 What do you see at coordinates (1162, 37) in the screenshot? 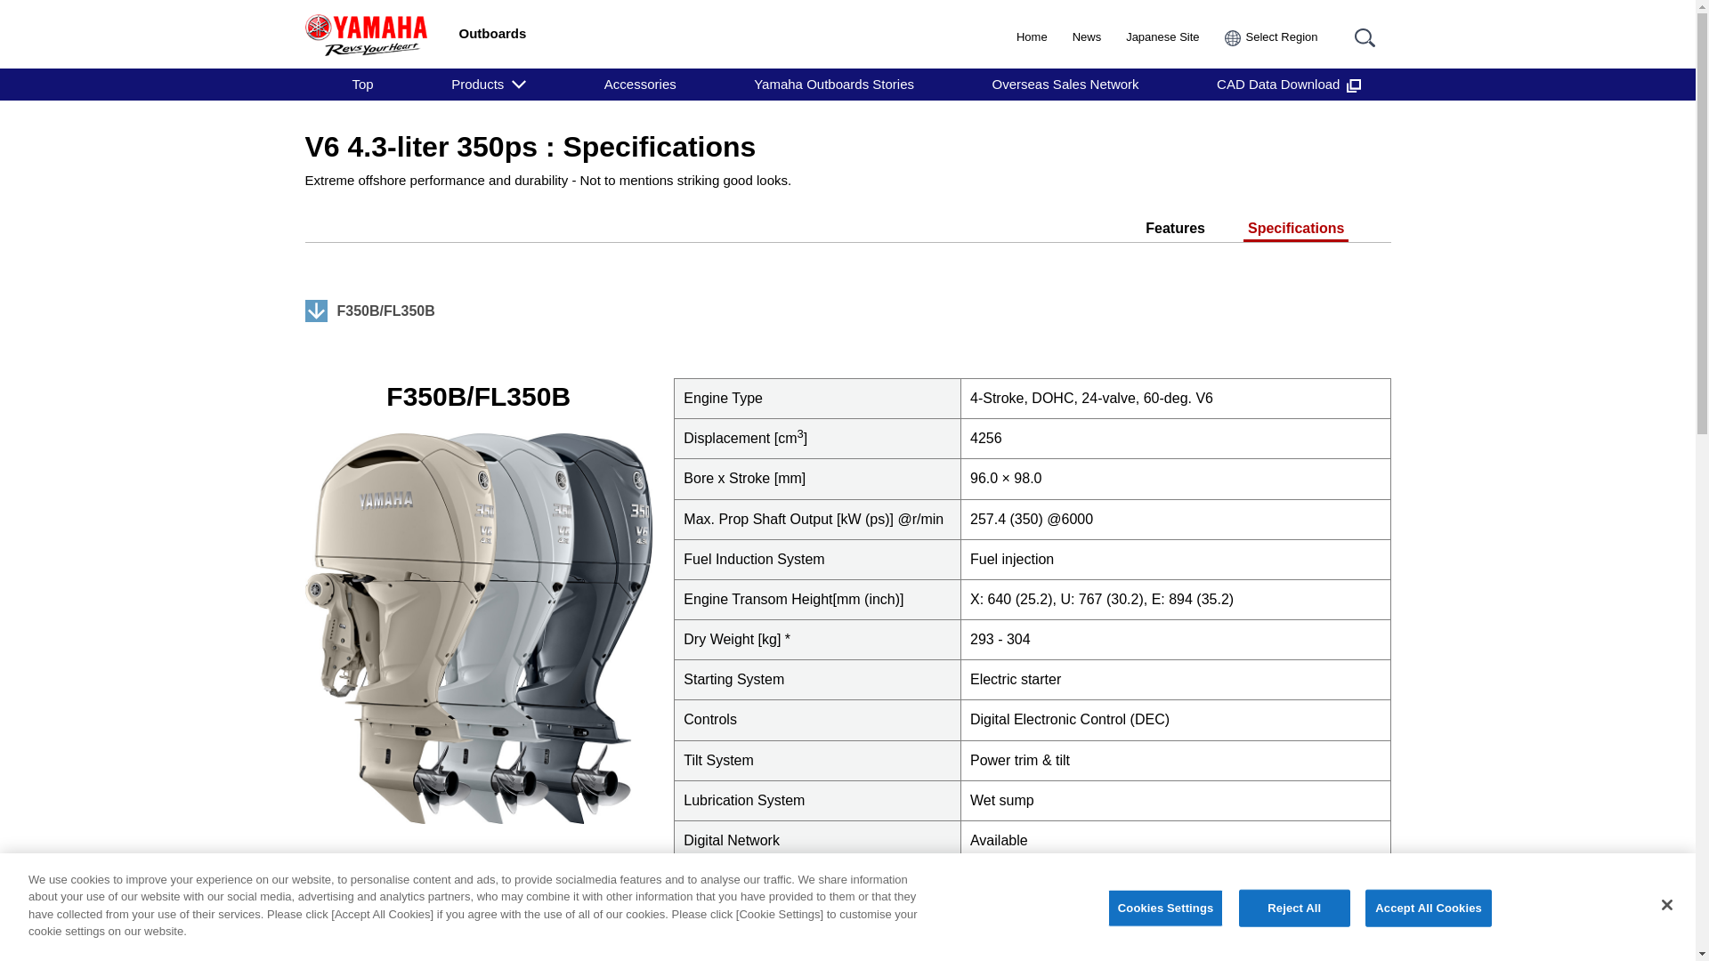
I see `Japanese Site` at bounding box center [1162, 37].